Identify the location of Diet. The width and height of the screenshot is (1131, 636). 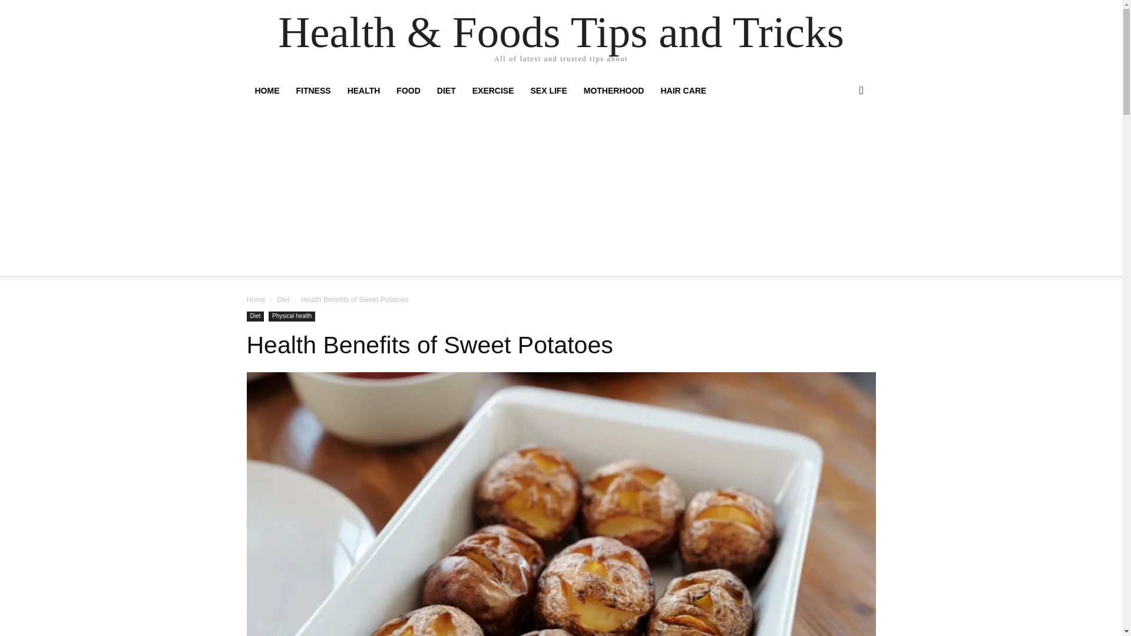
(254, 317).